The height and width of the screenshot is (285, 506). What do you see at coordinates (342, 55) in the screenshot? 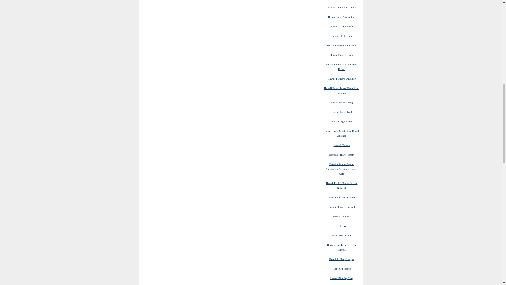
I see `Hawaii Family Forum` at bounding box center [342, 55].